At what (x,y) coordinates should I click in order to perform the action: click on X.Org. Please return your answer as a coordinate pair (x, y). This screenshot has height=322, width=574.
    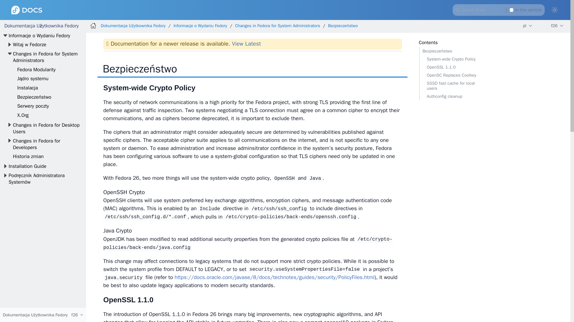
    Looking at the image, I should click on (23, 115).